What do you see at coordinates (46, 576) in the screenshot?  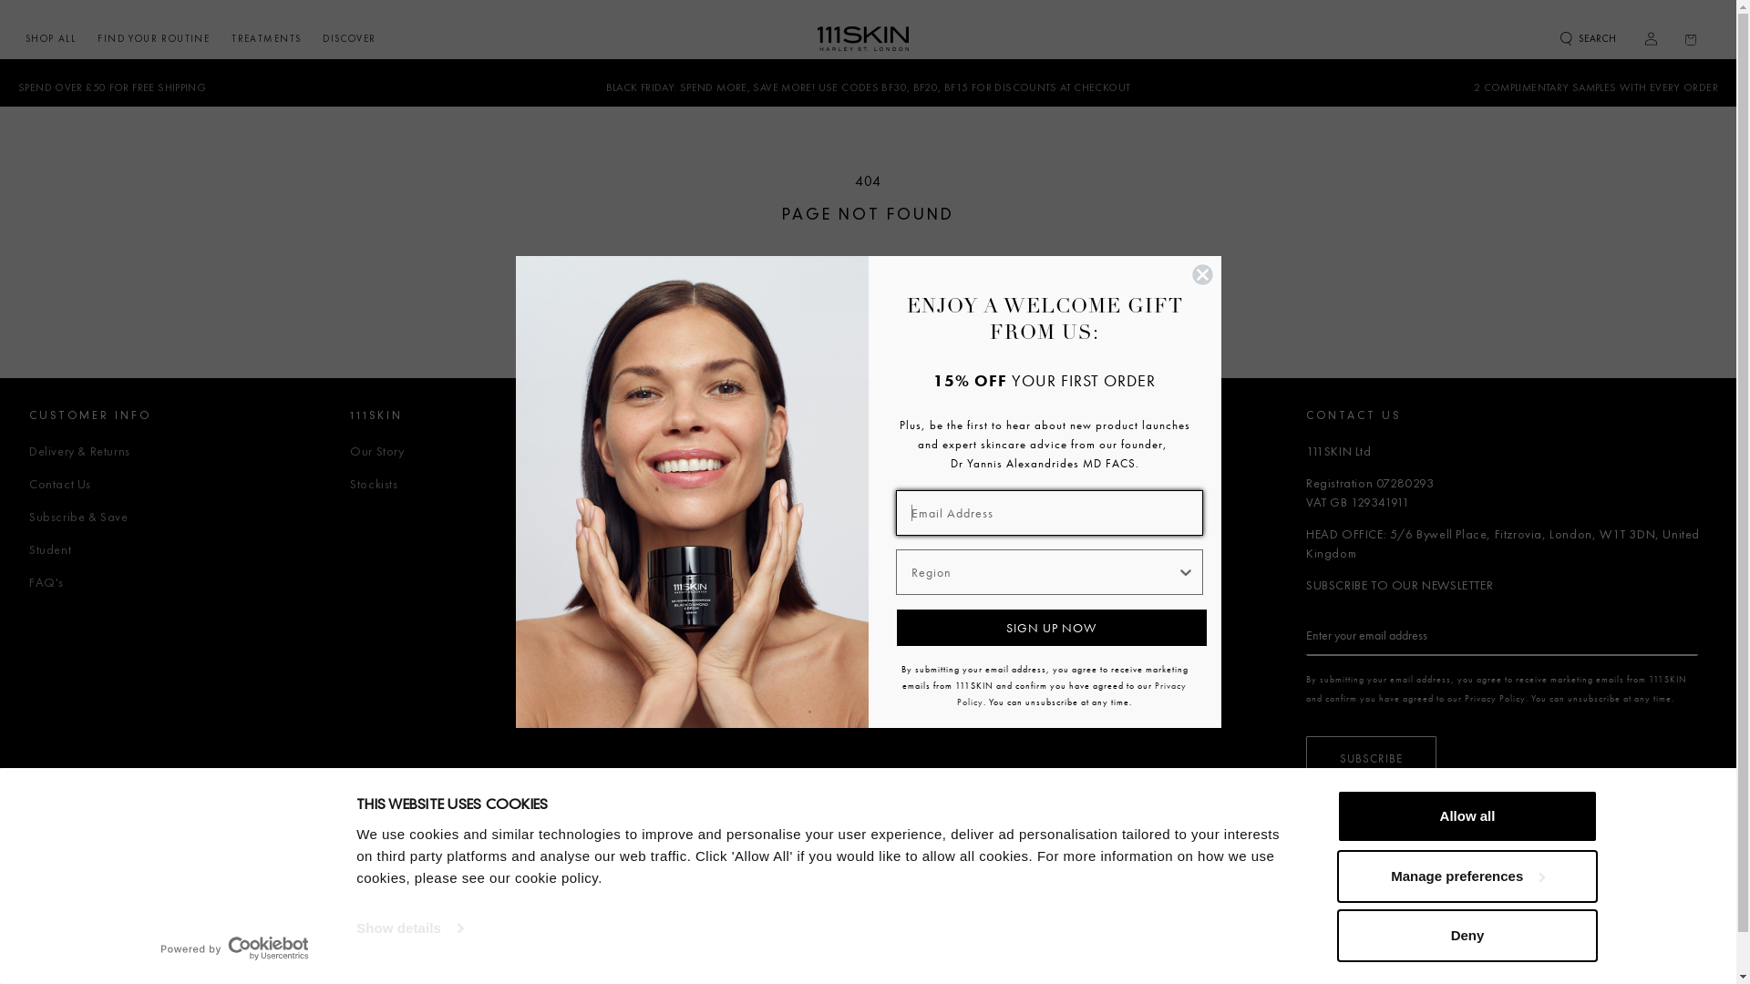 I see `FAQ's` at bounding box center [46, 576].